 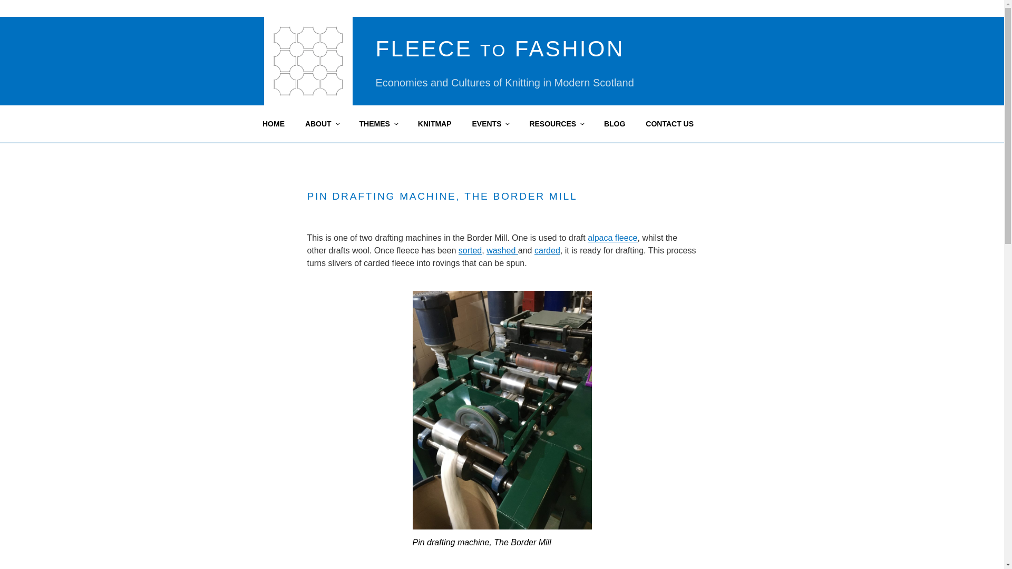 What do you see at coordinates (500, 48) in the screenshot?
I see `FLEECE TO FASHION` at bounding box center [500, 48].